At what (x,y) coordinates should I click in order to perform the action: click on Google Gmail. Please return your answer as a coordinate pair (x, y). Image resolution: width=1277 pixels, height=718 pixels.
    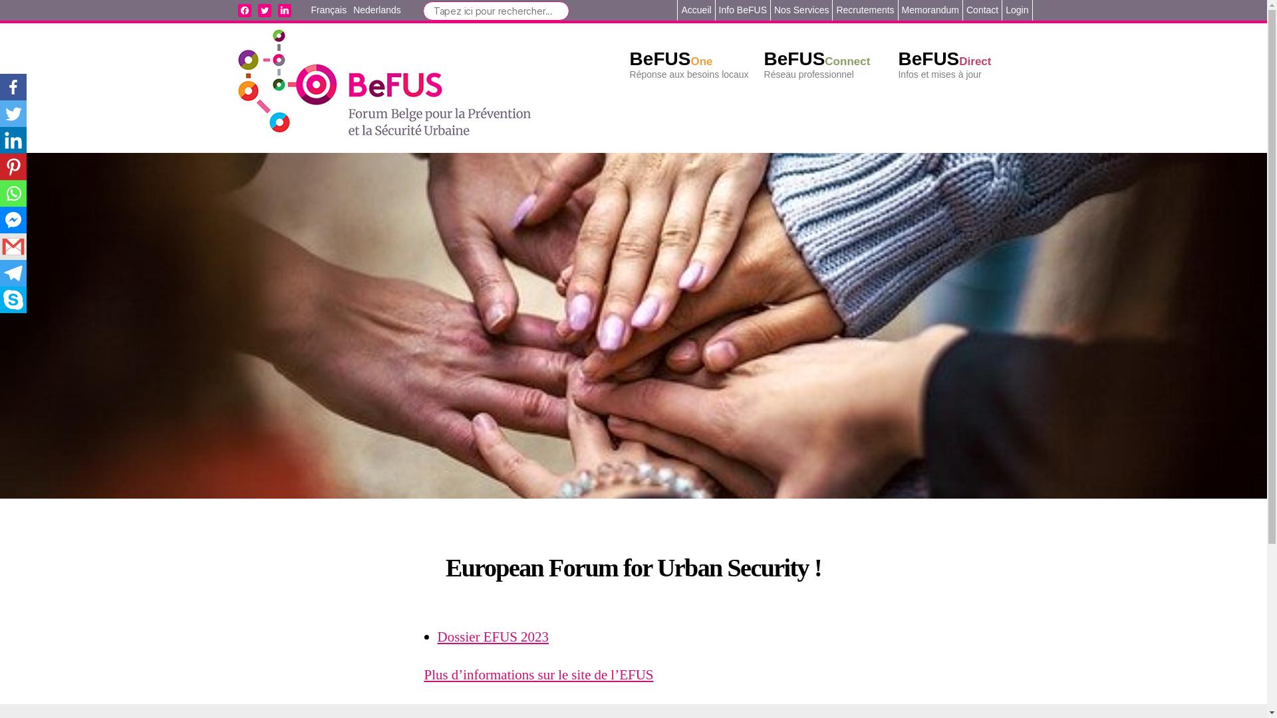
    Looking at the image, I should click on (13, 247).